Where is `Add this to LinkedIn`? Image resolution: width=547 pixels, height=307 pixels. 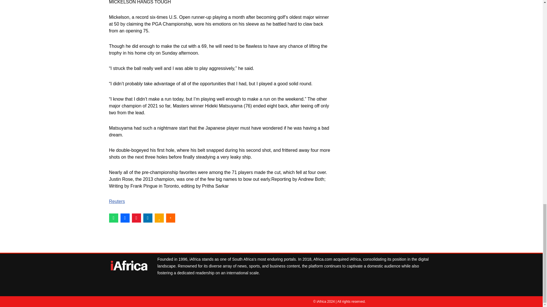
Add this to LinkedIn is located at coordinates (147, 218).